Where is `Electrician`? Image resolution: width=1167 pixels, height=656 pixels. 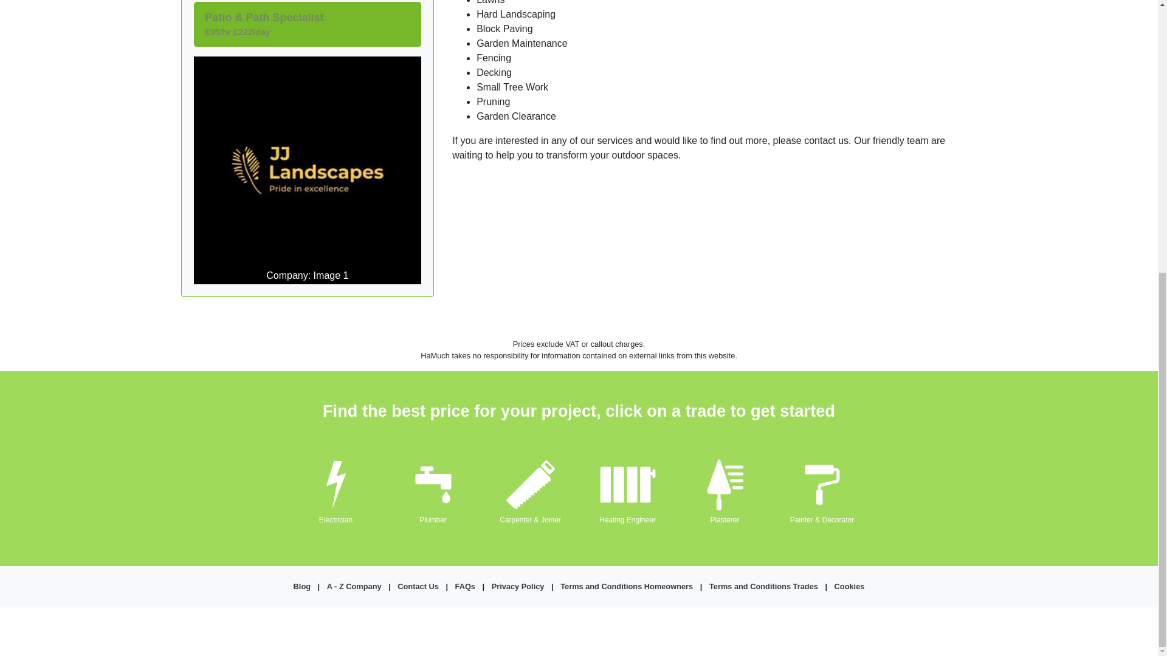
Electrician is located at coordinates (336, 519).